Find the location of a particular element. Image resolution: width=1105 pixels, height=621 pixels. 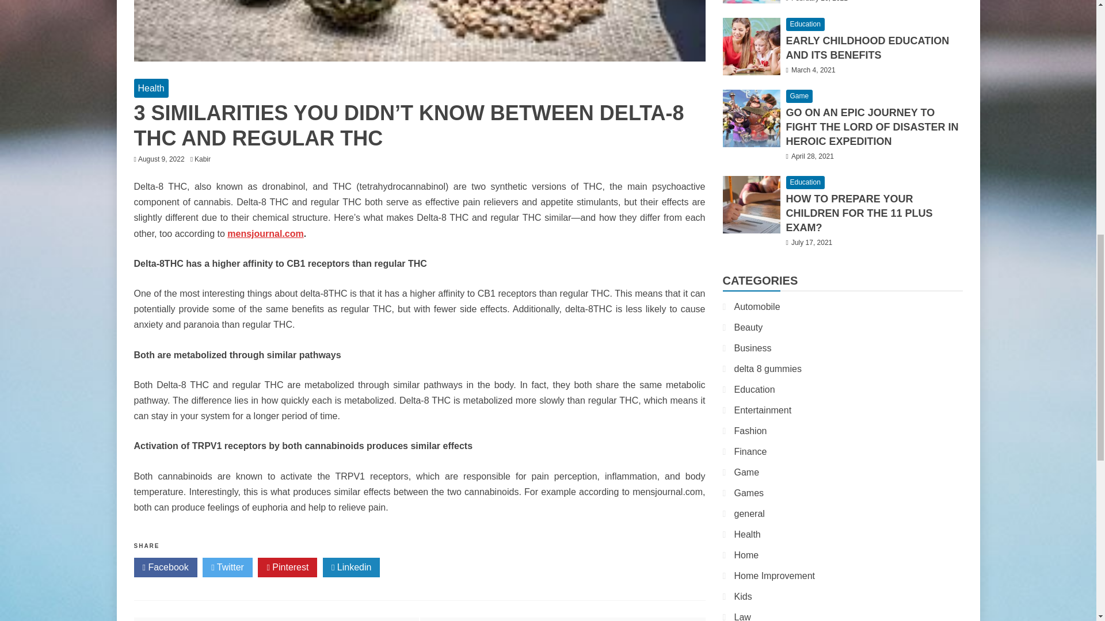

Facebook is located at coordinates (165, 567).